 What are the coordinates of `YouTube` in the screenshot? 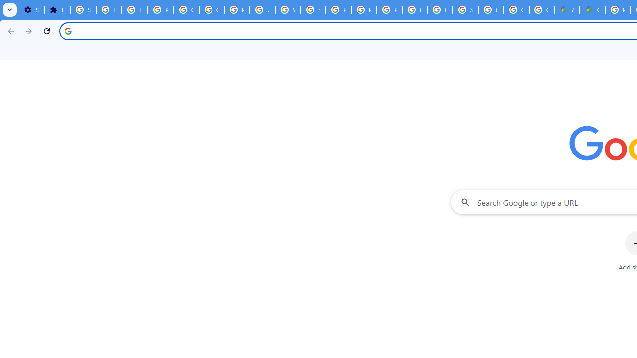 It's located at (288, 10).